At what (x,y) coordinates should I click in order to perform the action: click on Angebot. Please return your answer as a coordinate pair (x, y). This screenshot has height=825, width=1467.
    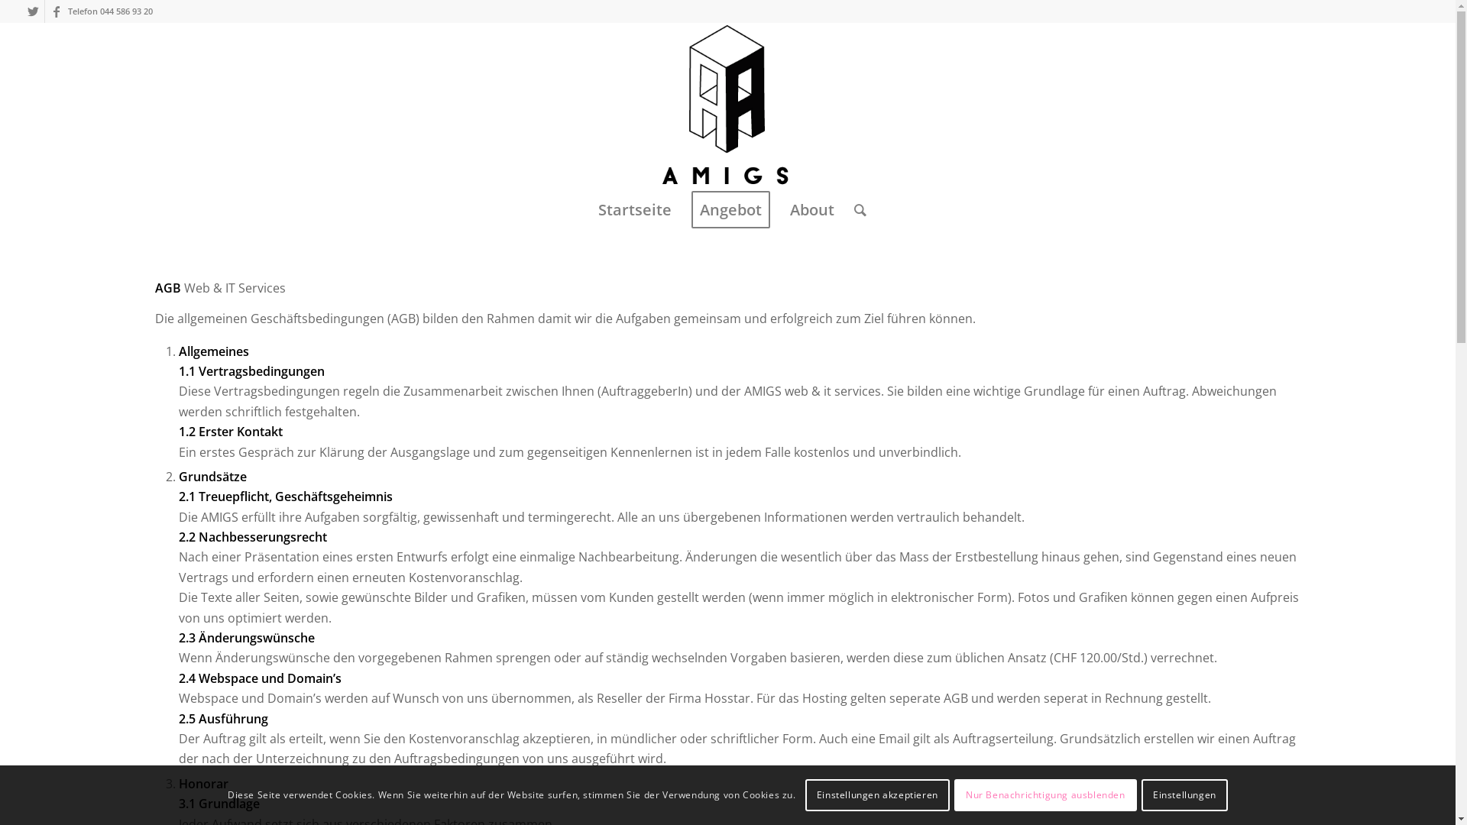
    Looking at the image, I should click on (730, 210).